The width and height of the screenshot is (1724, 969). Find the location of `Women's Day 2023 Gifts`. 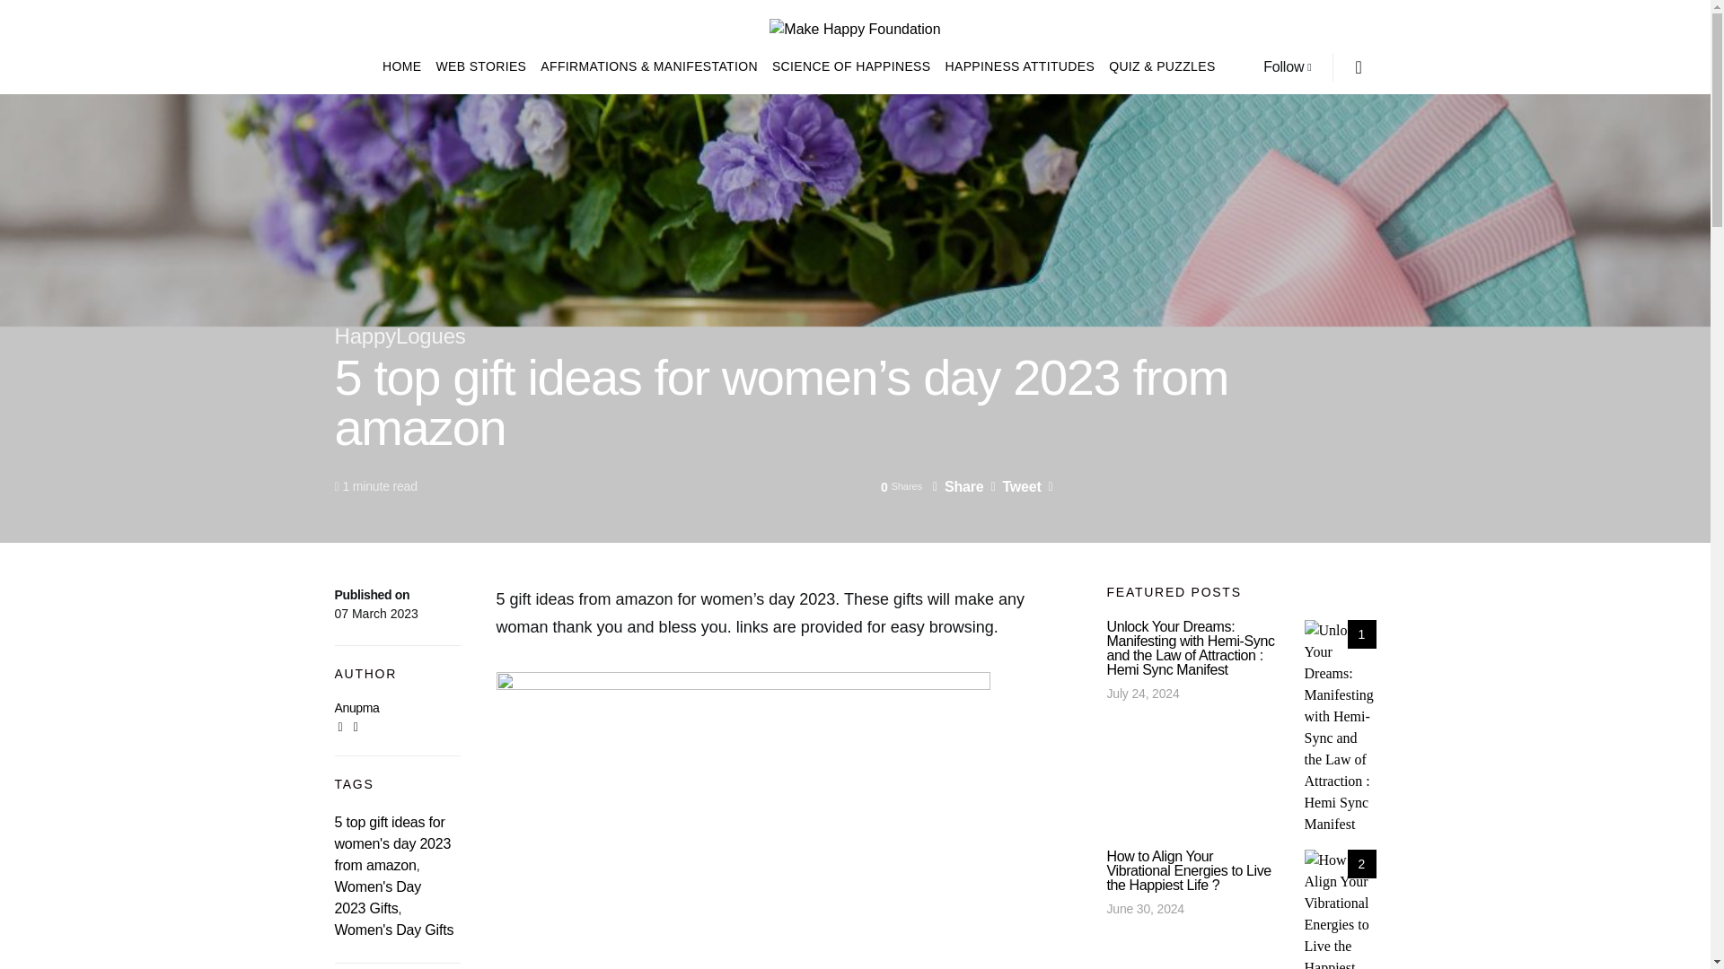

Women's Day 2023 Gifts is located at coordinates (377, 897).